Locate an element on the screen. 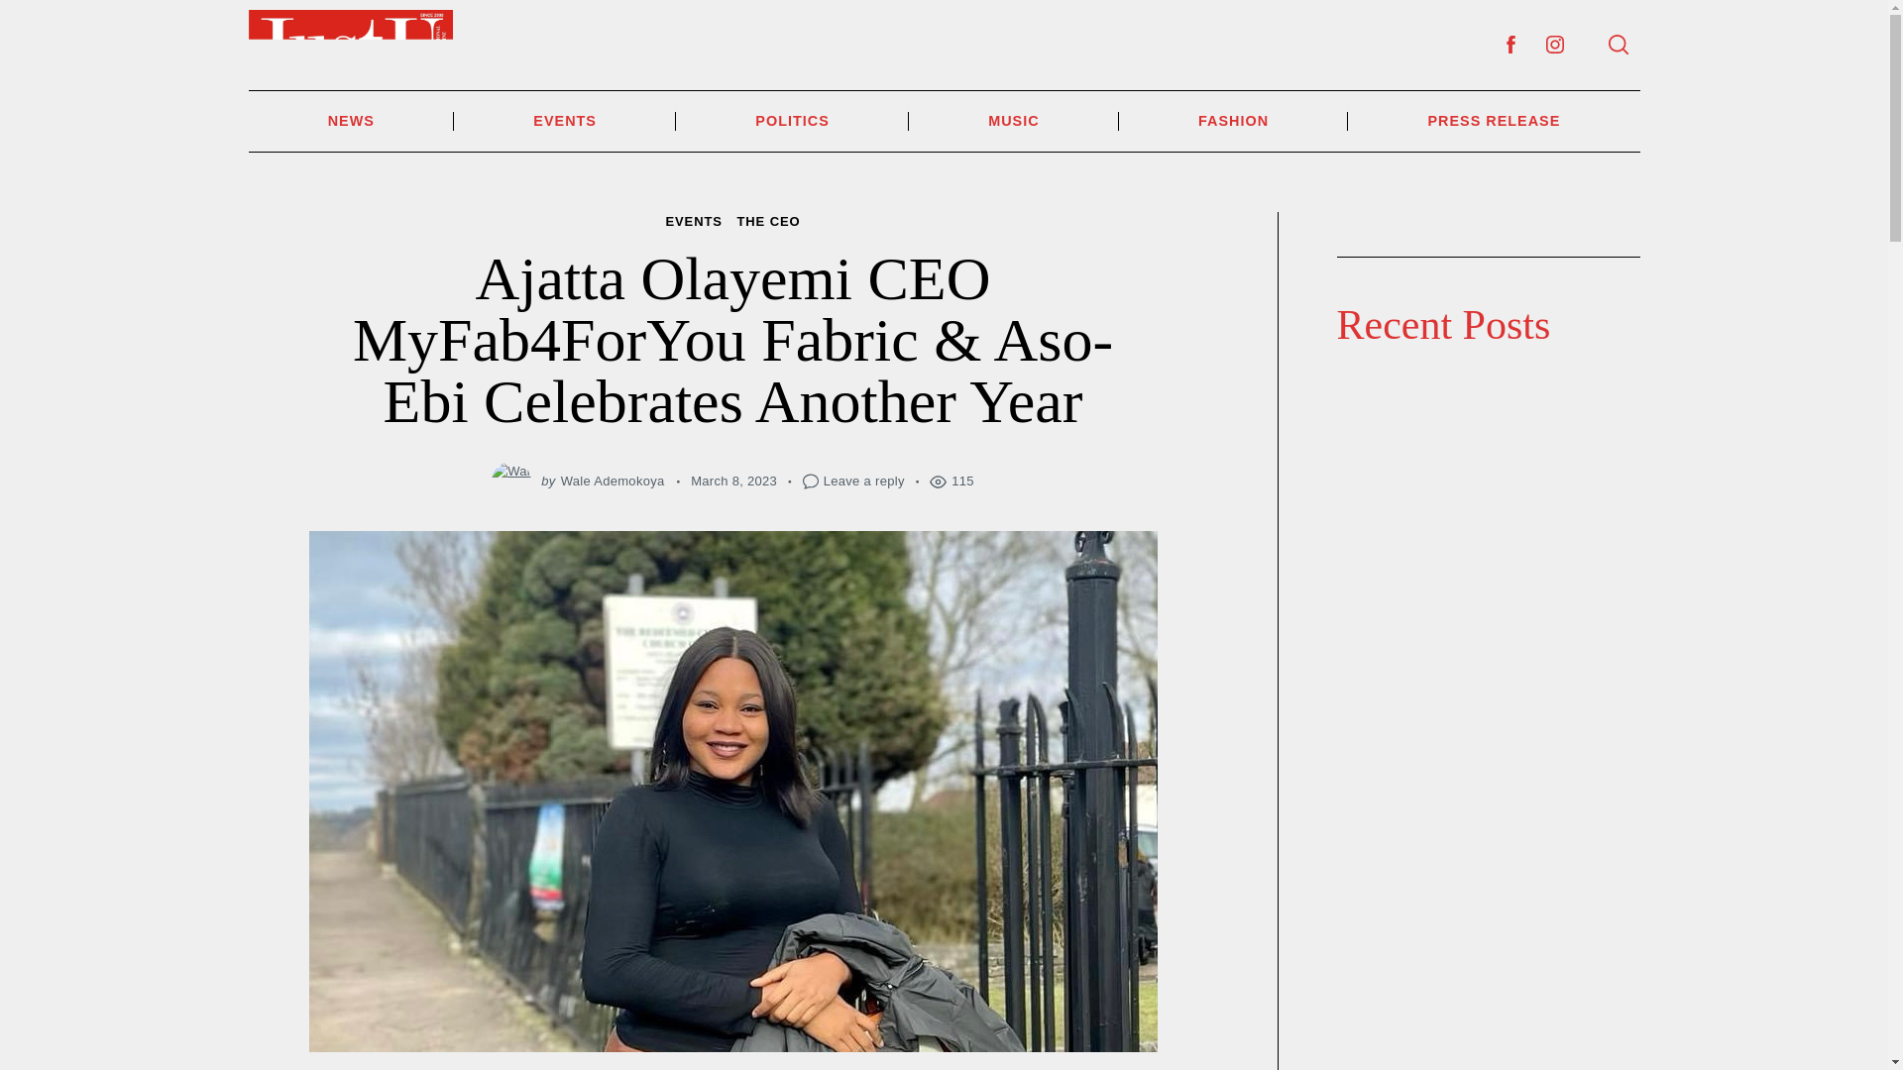 Image resolution: width=1903 pixels, height=1070 pixels. PRESS RELEASE is located at coordinates (1493, 121).